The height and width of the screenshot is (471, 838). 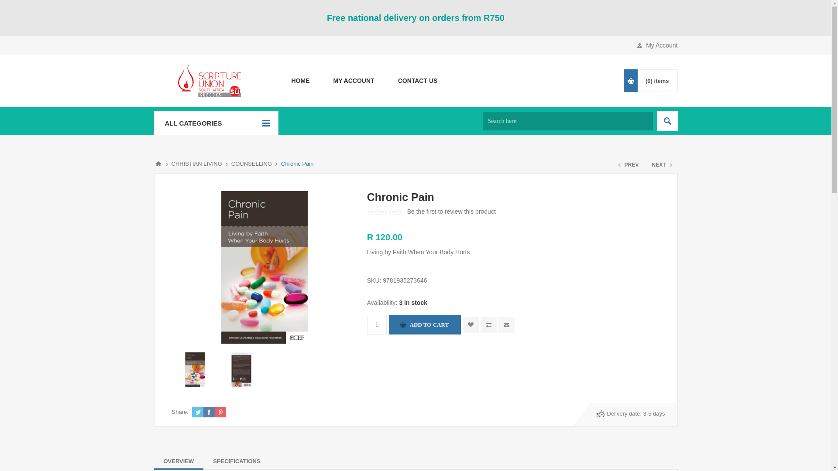 What do you see at coordinates (300, 80) in the screenshot?
I see `HOME` at bounding box center [300, 80].